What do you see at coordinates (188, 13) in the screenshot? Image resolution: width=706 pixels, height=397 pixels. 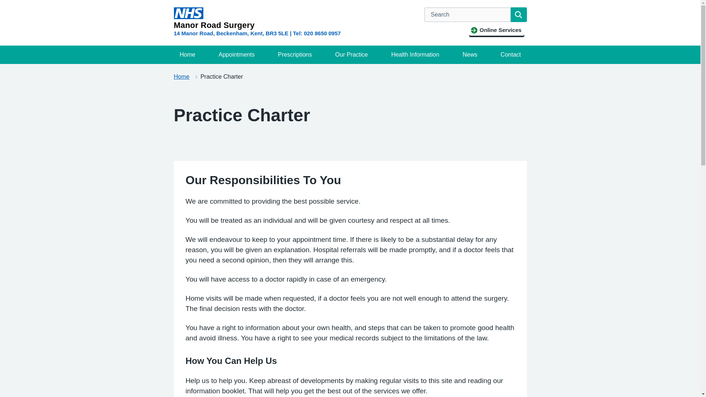 I see `NHS Logo` at bounding box center [188, 13].